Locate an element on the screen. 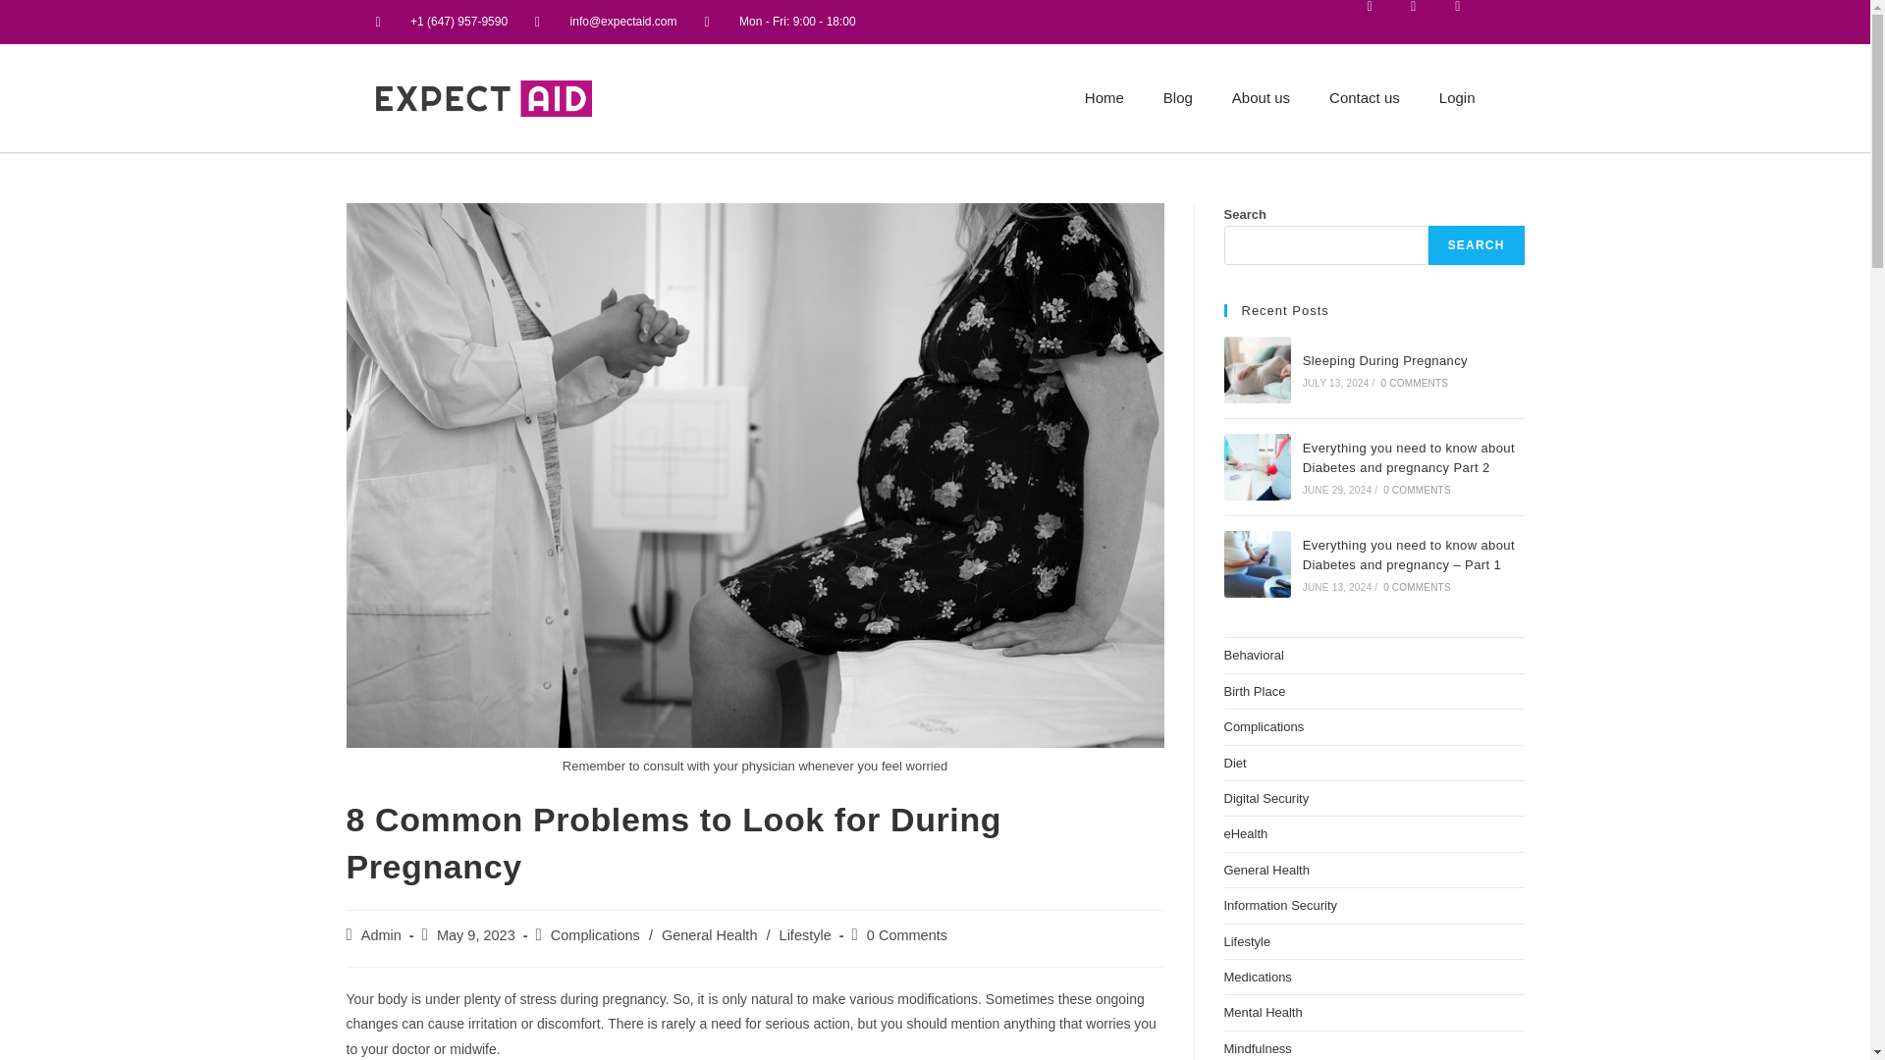 This screenshot has height=1060, width=1885. Sleeping During Pregnancy is located at coordinates (1257, 370).